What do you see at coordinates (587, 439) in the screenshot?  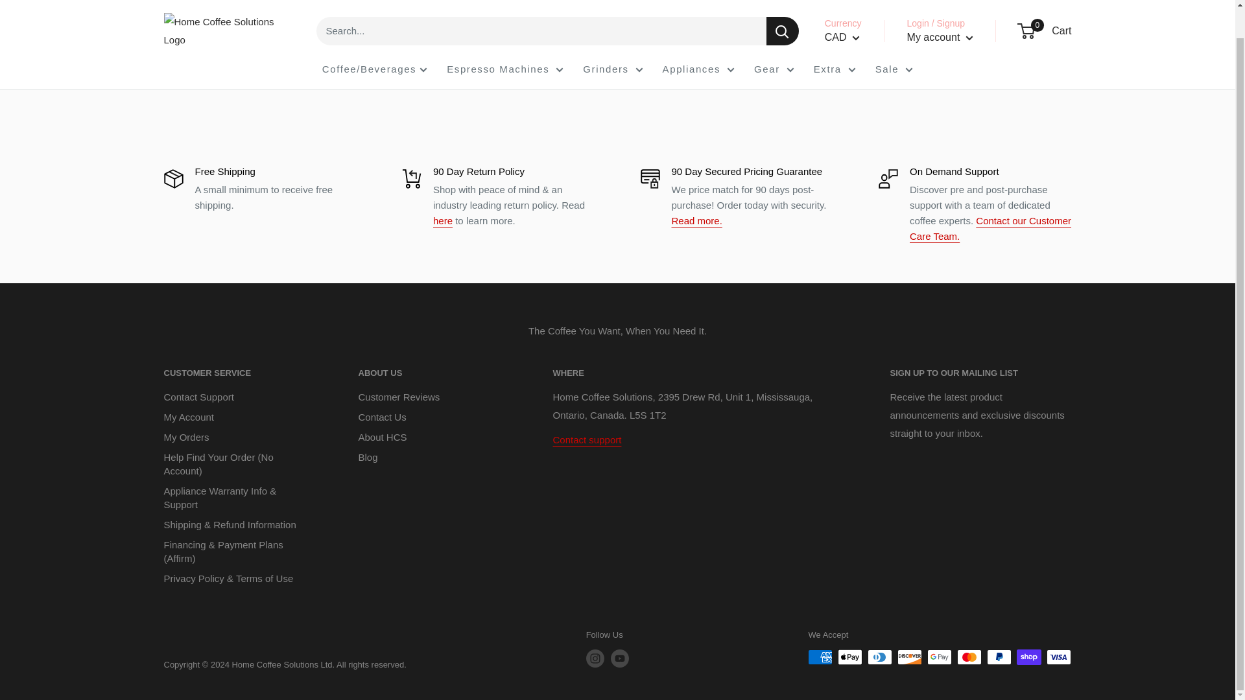 I see `Contact Info` at bounding box center [587, 439].